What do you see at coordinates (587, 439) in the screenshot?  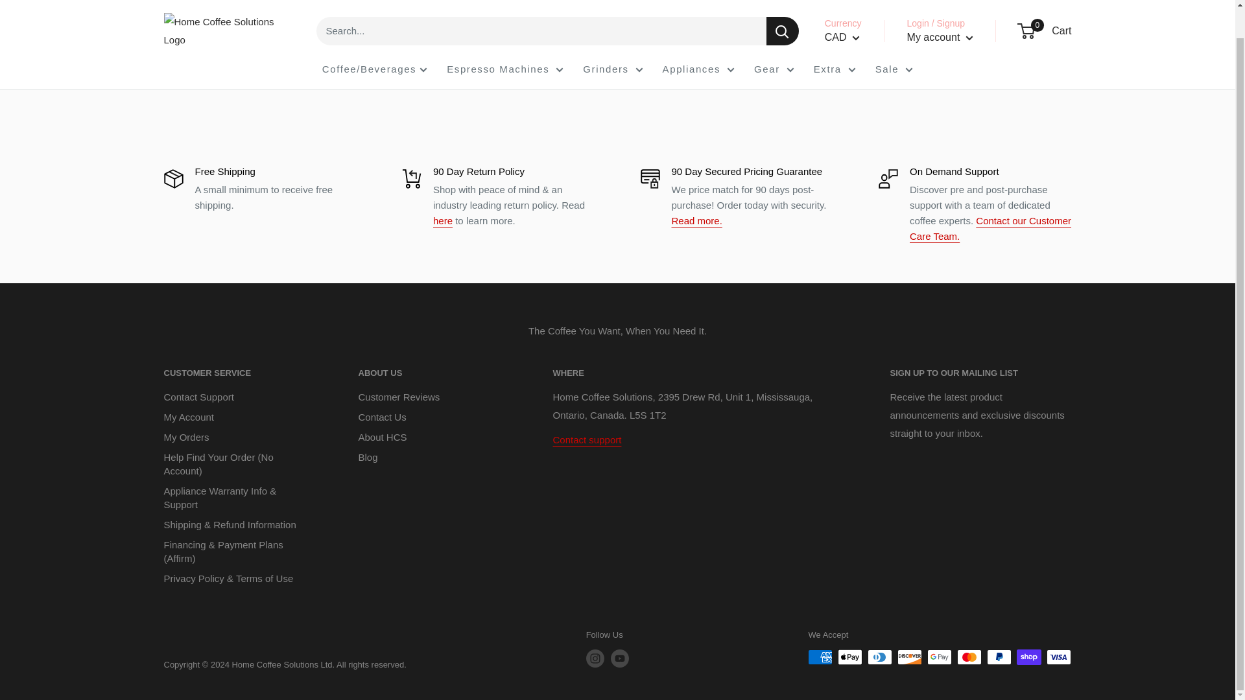 I see `Contact Info` at bounding box center [587, 439].